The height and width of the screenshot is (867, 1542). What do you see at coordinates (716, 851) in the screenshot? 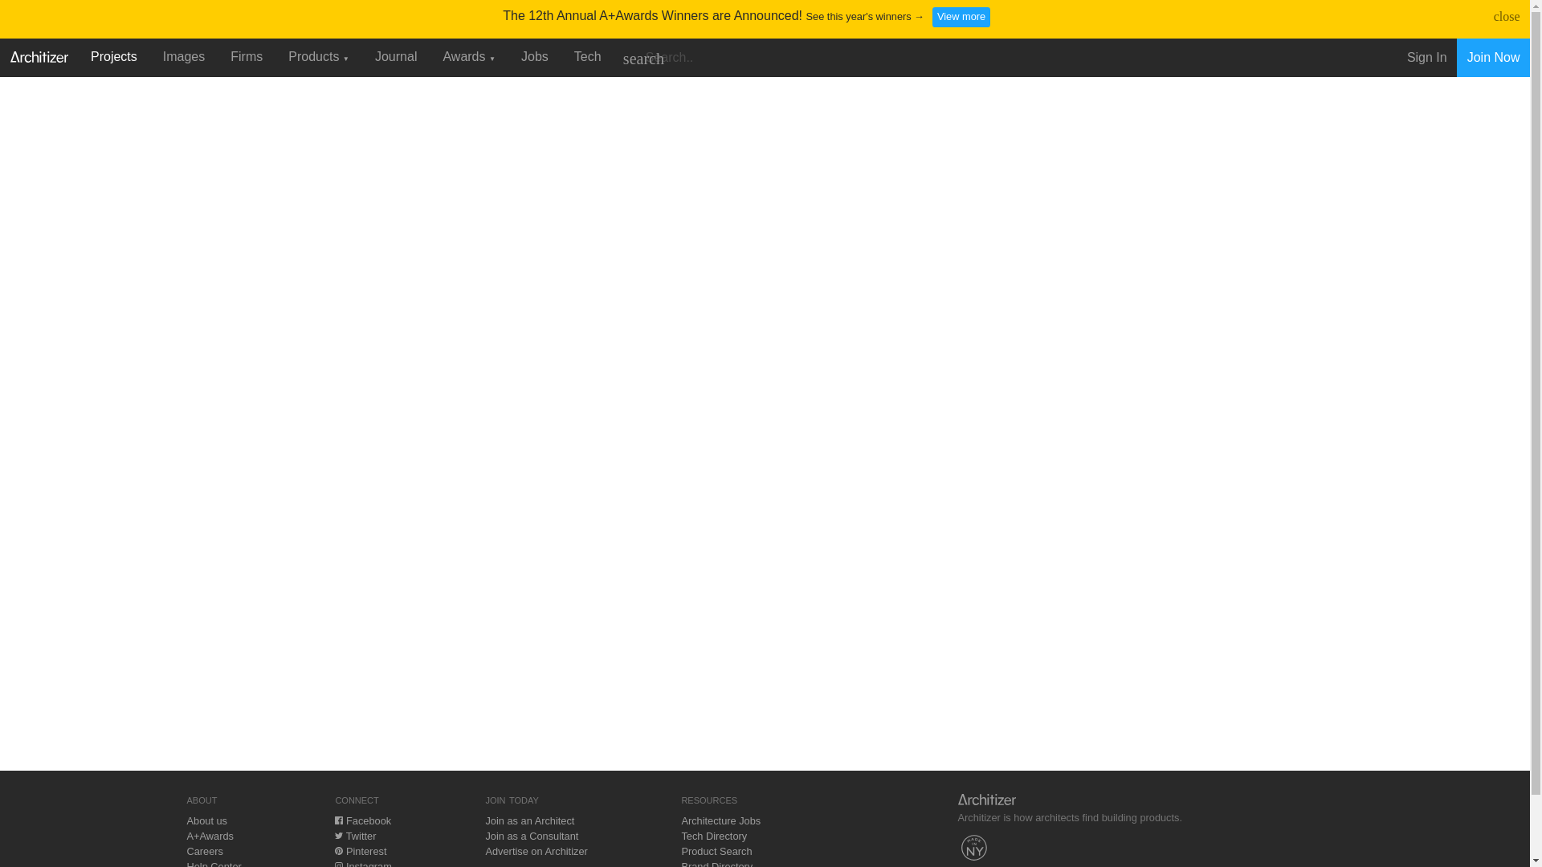
I see `Product Search` at bounding box center [716, 851].